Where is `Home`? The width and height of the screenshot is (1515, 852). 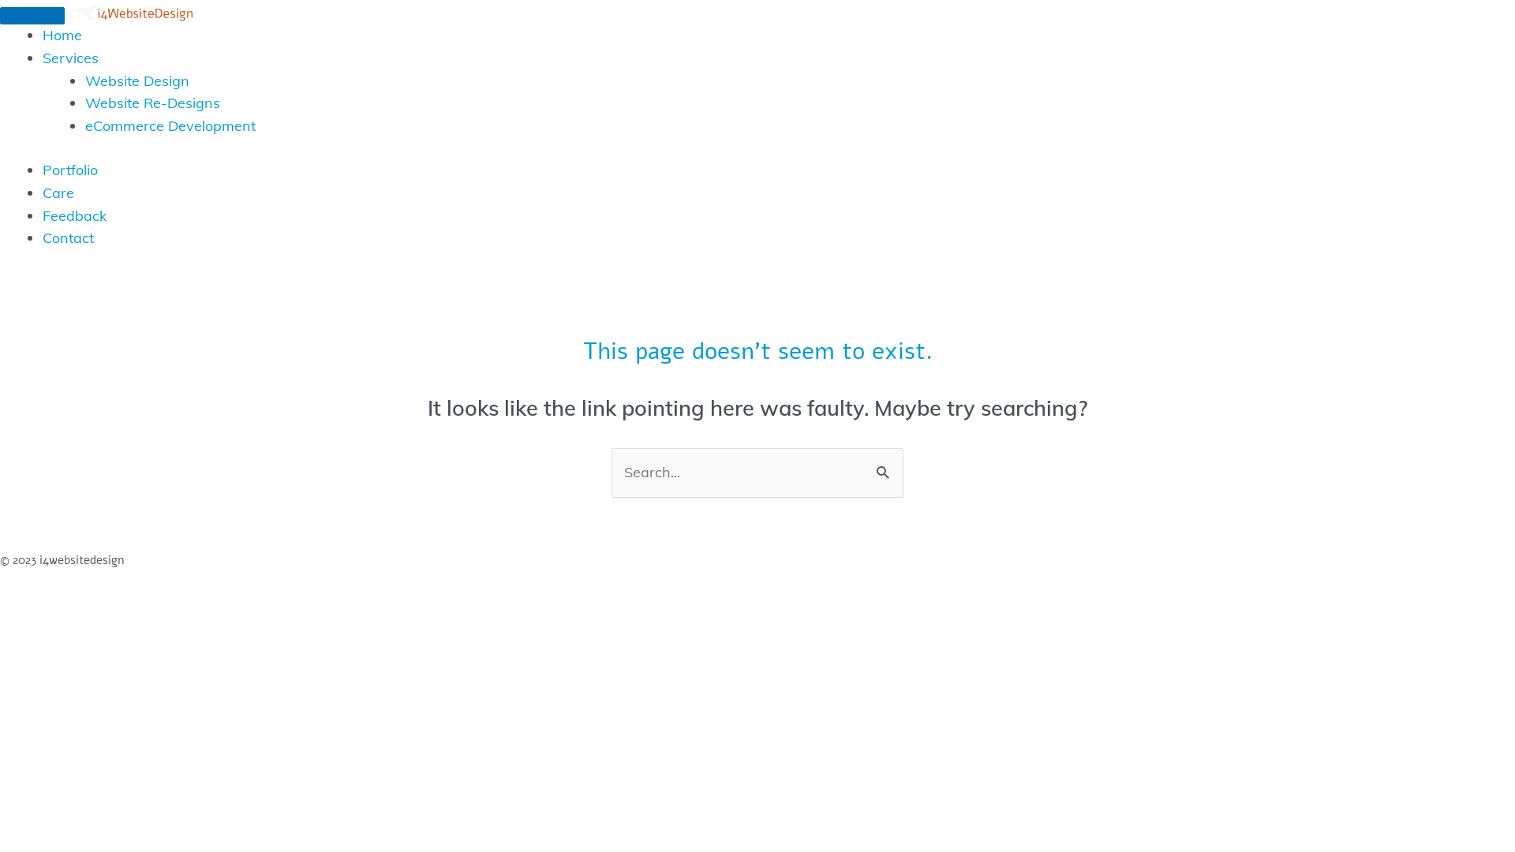
Home is located at coordinates (62, 35).